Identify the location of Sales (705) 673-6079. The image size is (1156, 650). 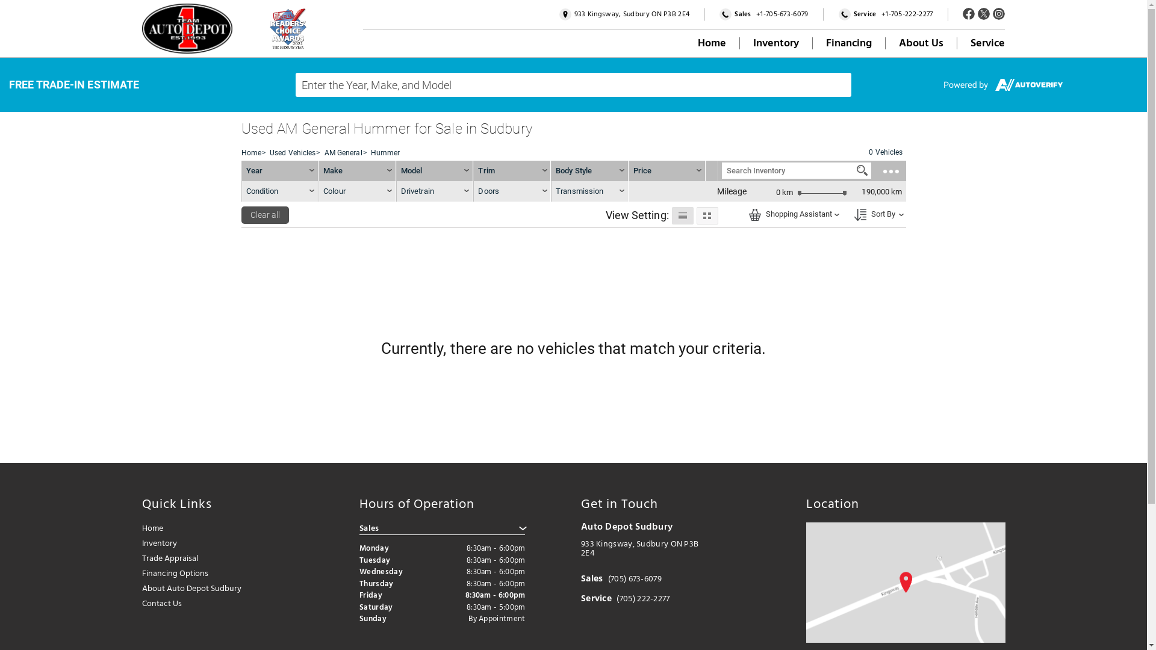
(621, 579).